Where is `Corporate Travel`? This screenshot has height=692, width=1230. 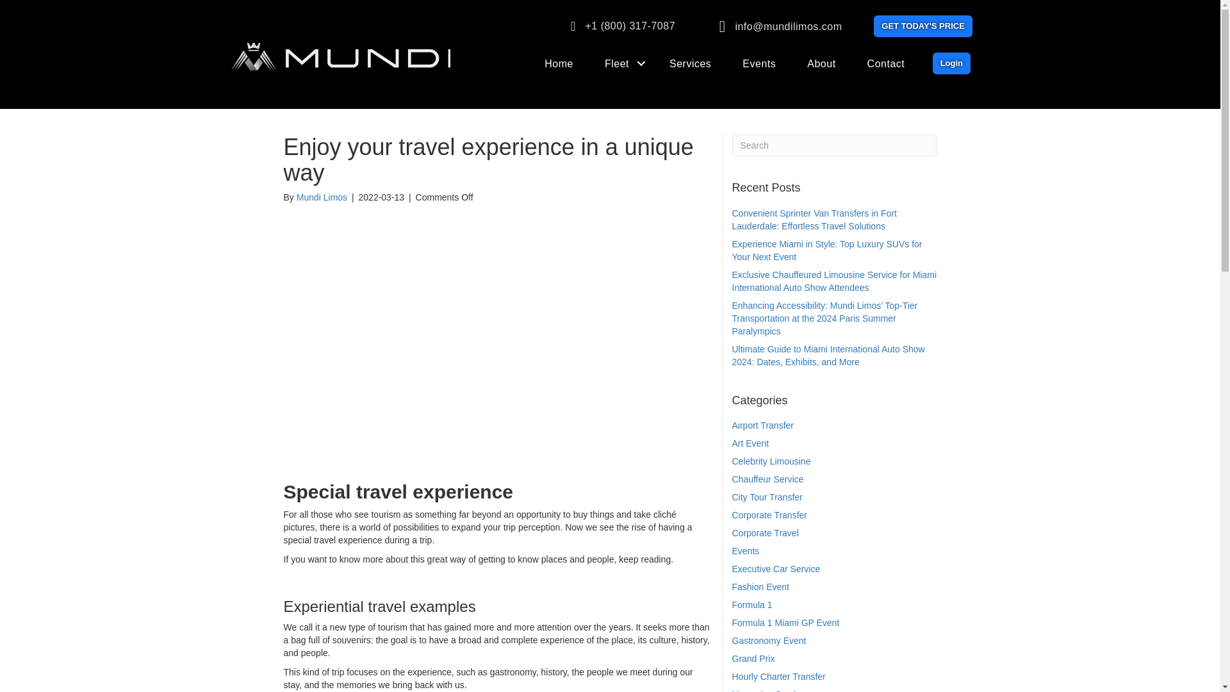 Corporate Travel is located at coordinates (765, 533).